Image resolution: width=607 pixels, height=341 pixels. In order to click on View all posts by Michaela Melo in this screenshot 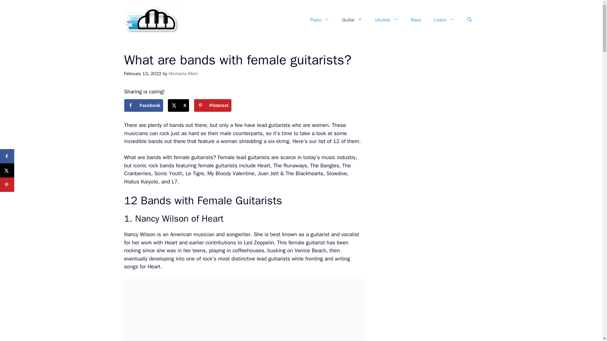, I will do `click(183, 73)`.